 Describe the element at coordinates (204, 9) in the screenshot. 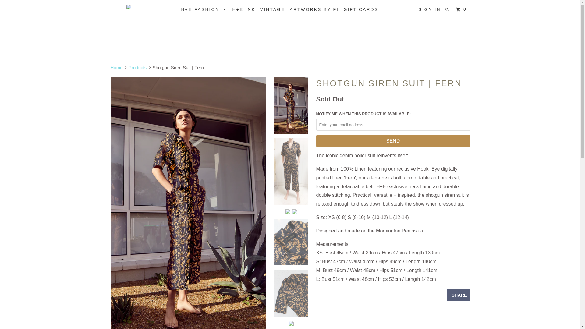

I see `H+E FASHION  ` at that location.